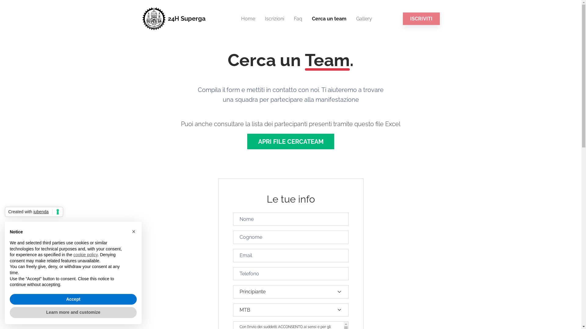 The width and height of the screenshot is (586, 329). What do you see at coordinates (289, 12) in the screenshot?
I see `Categorie` at bounding box center [289, 12].